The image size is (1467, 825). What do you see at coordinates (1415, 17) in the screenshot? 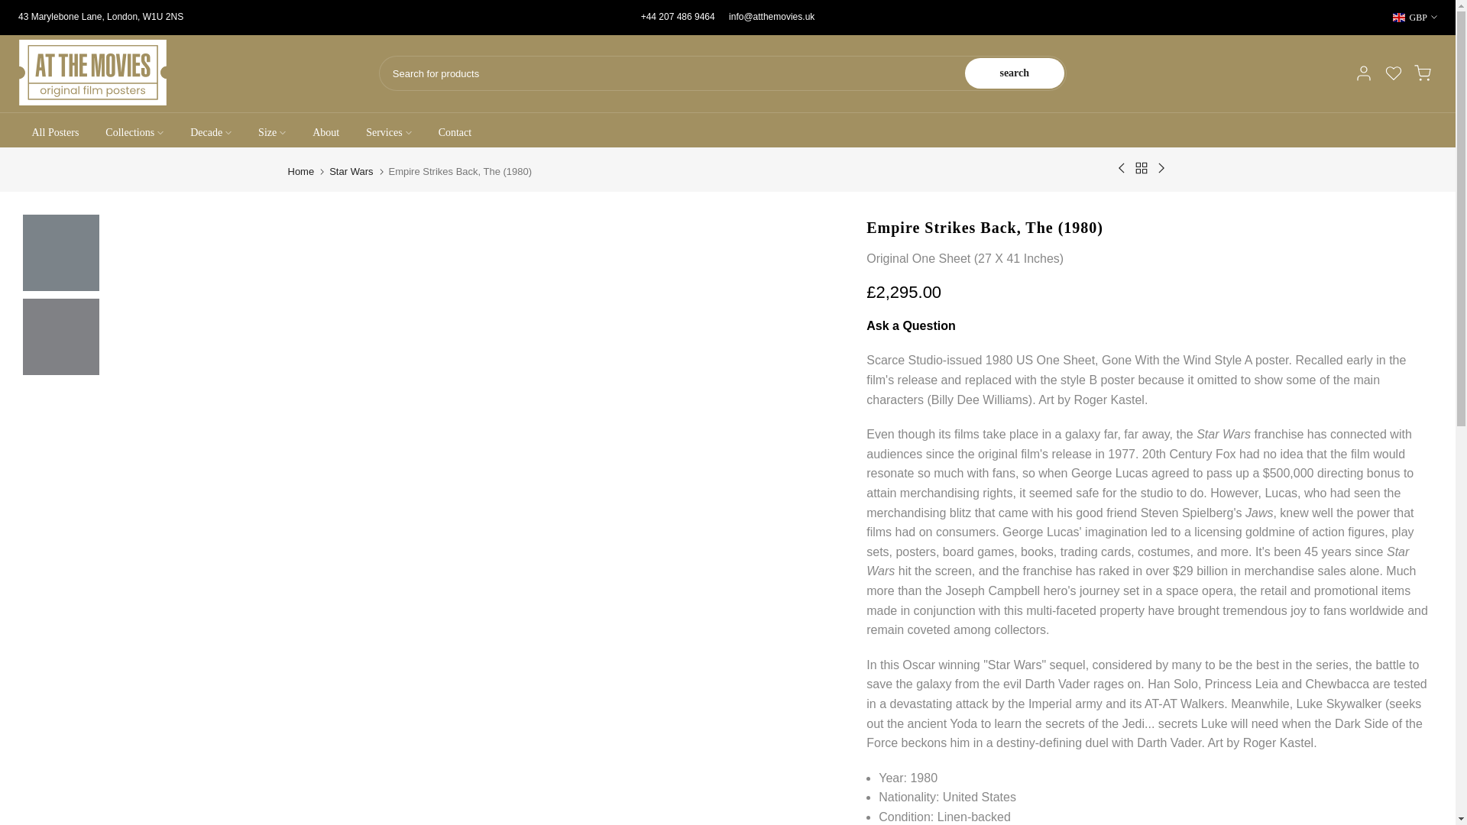
I see `GBP` at bounding box center [1415, 17].